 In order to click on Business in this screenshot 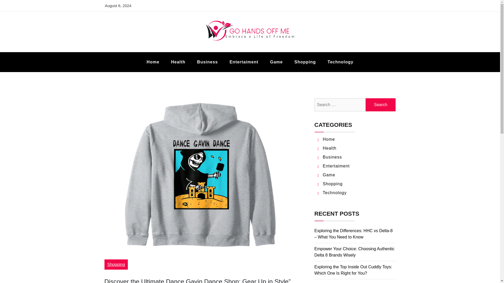, I will do `click(332, 157)`.